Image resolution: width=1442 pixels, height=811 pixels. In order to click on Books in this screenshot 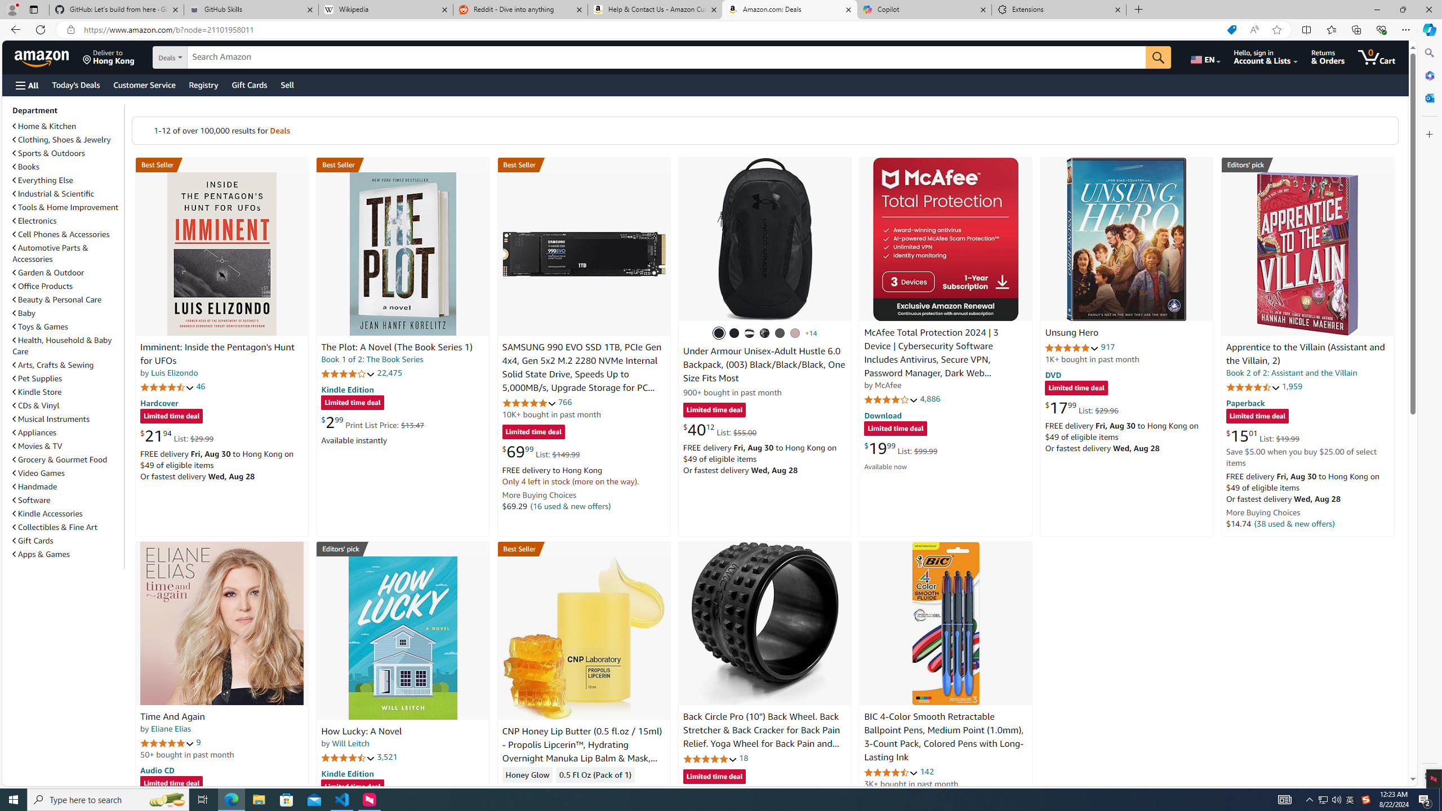, I will do `click(67, 167)`.